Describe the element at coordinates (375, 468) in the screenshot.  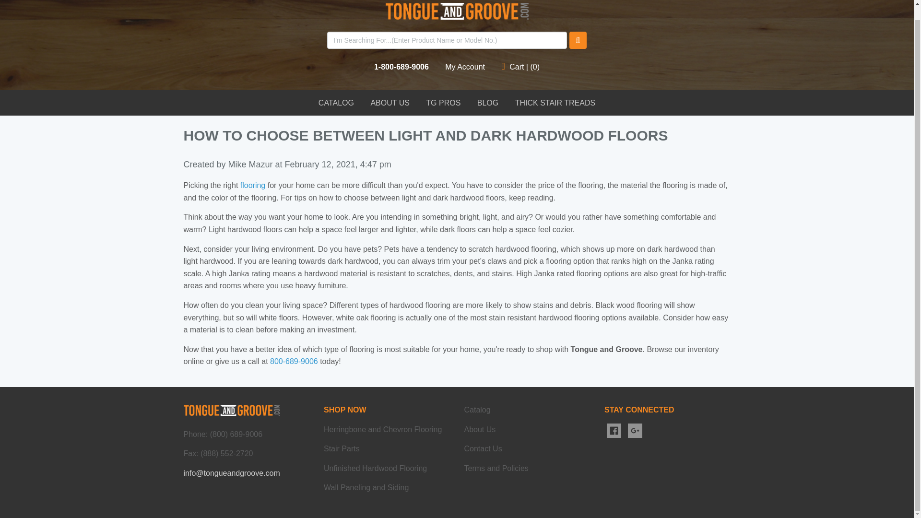
I see `Unfinished Hardwood Flooring` at that location.